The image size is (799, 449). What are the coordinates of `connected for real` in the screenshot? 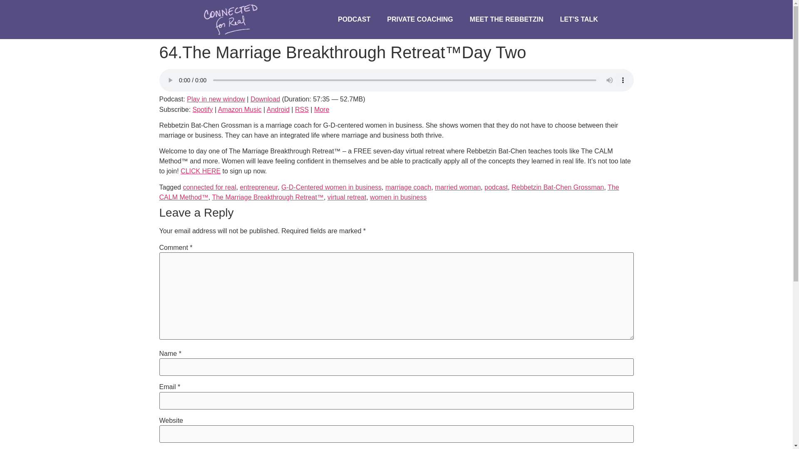 It's located at (209, 187).